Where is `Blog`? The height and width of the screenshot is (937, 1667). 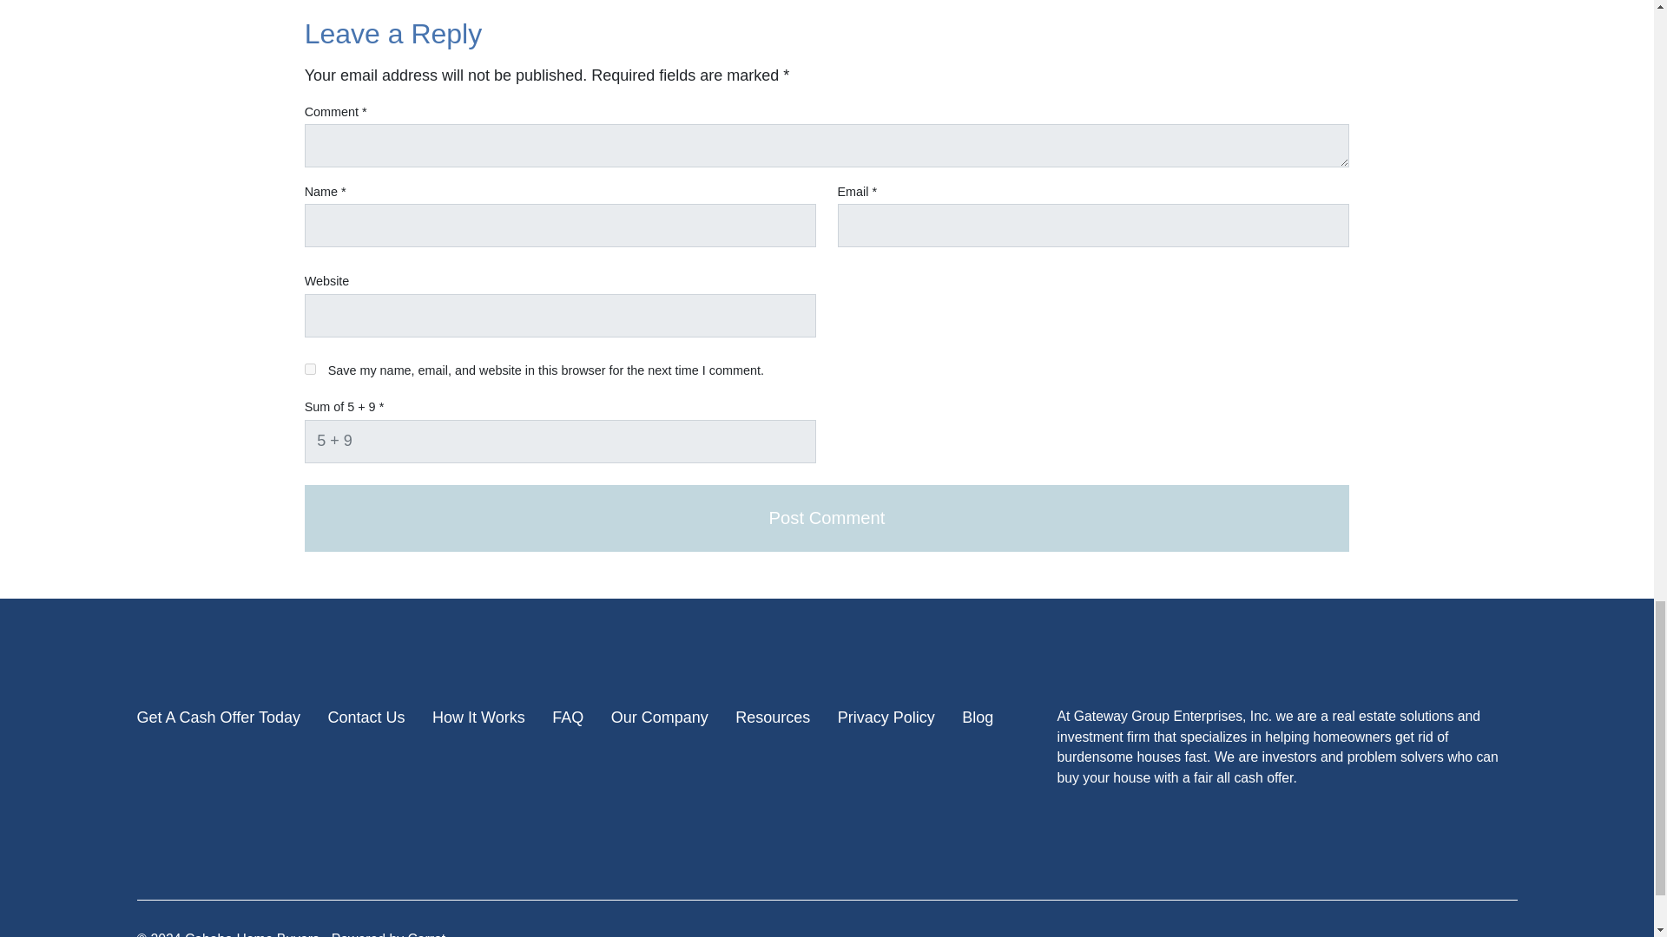 Blog is located at coordinates (978, 718).